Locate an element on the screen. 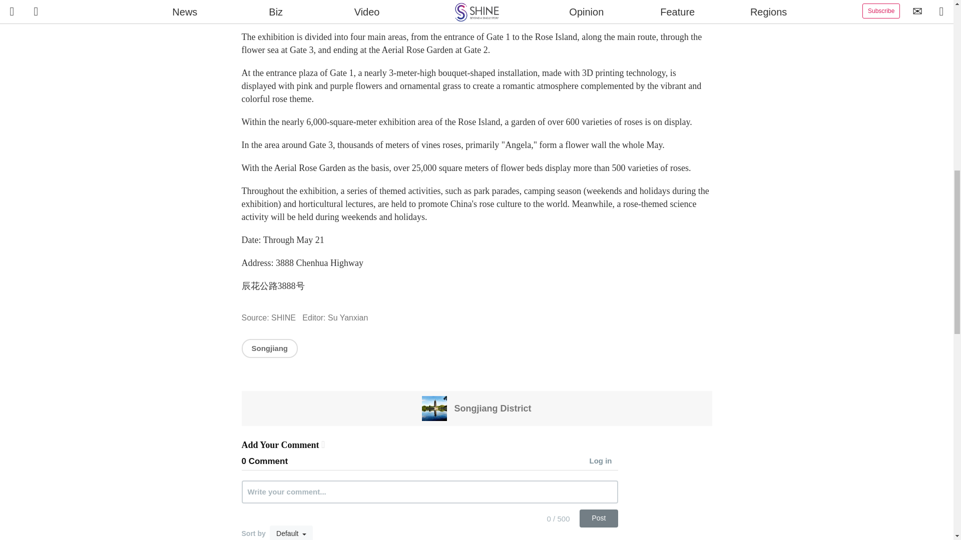  Default   is located at coordinates (291, 532).